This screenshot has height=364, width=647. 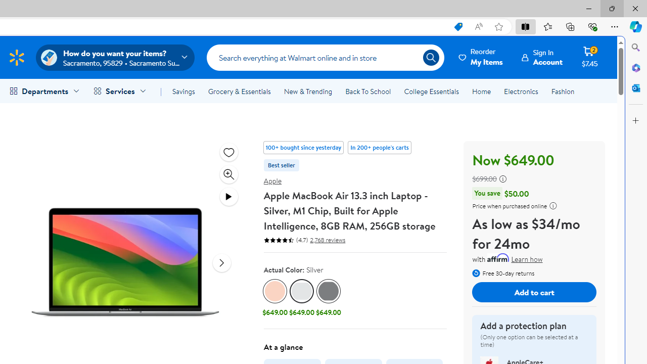 I want to click on Savings, so click(x=183, y=91).